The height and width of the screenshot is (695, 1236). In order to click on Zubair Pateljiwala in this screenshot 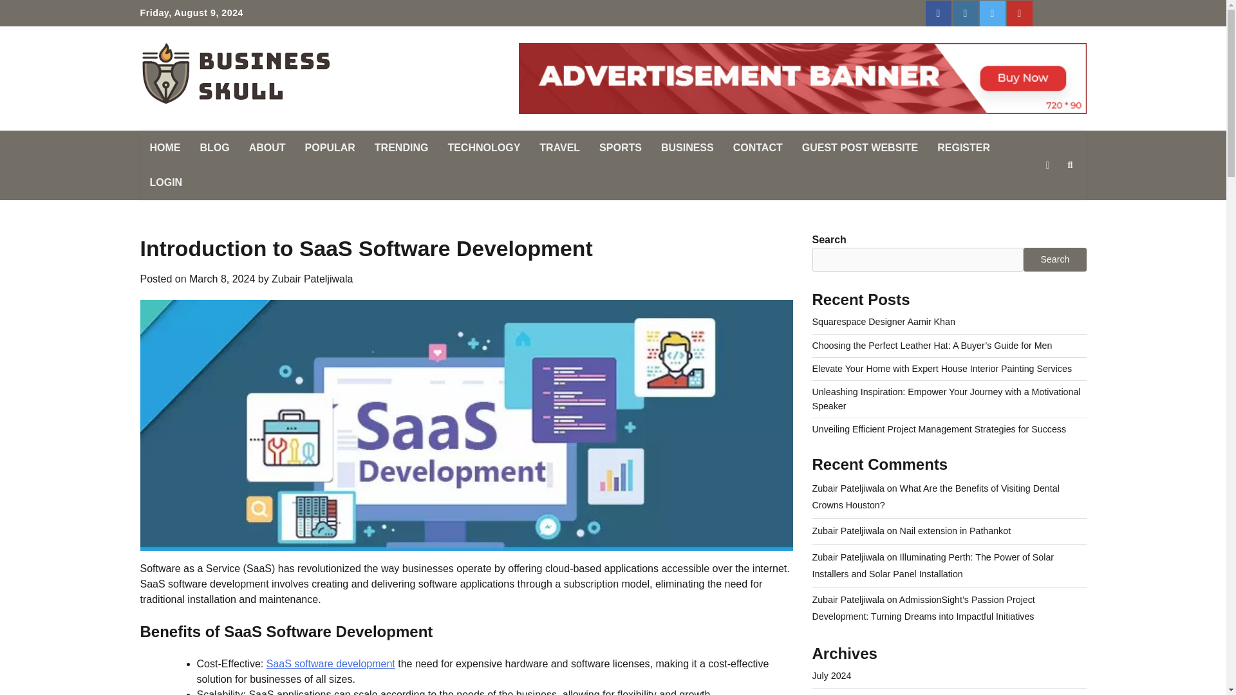, I will do `click(312, 279)`.